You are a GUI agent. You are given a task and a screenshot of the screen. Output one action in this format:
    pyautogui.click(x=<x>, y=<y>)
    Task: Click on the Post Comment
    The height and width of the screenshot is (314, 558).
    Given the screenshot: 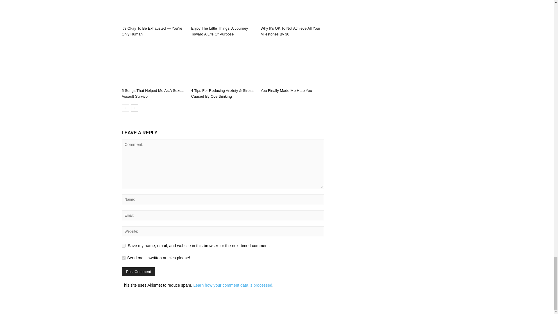 What is the action you would take?
    pyautogui.click(x=138, y=272)
    